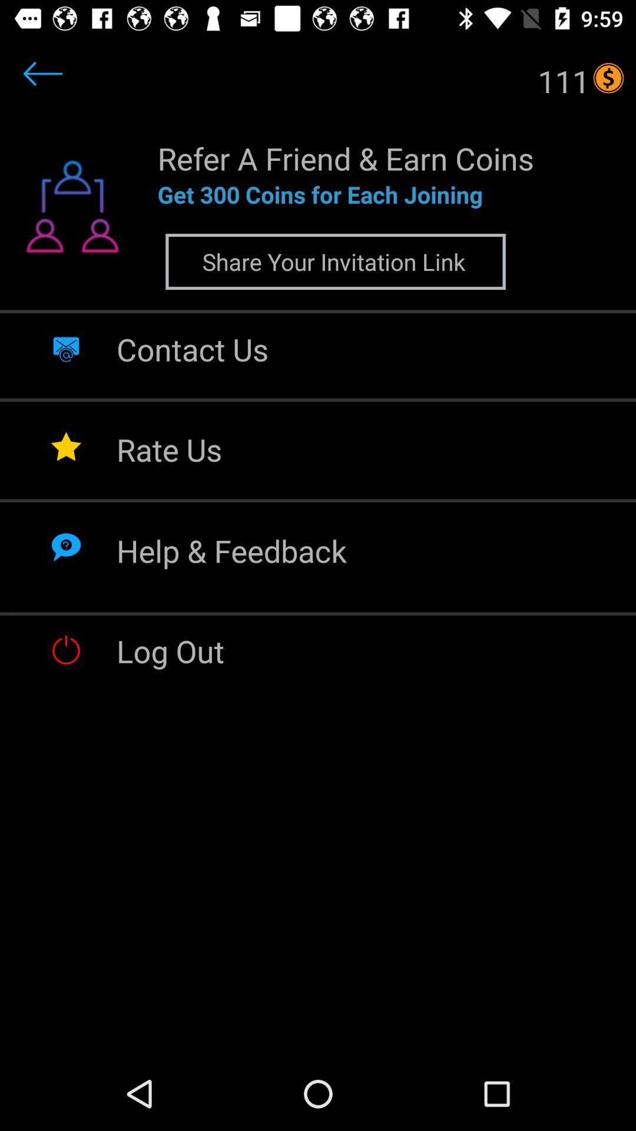 The width and height of the screenshot is (636, 1131). What do you see at coordinates (66, 649) in the screenshot?
I see `click on the icon which is beside log out` at bounding box center [66, 649].